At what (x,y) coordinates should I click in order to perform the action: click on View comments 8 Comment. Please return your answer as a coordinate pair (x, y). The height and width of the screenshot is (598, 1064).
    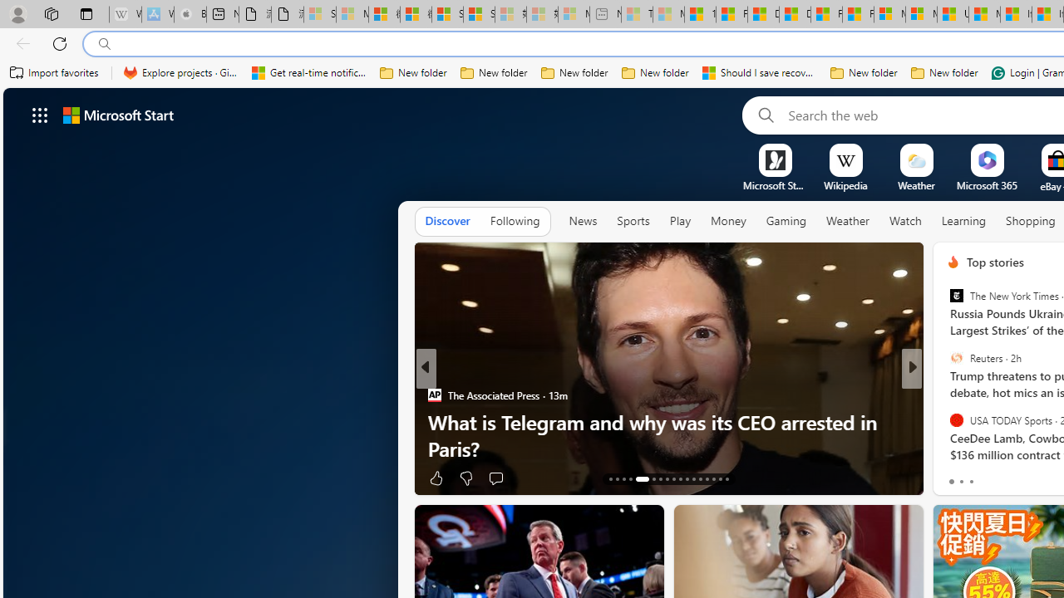
    Looking at the image, I should click on (1026, 477).